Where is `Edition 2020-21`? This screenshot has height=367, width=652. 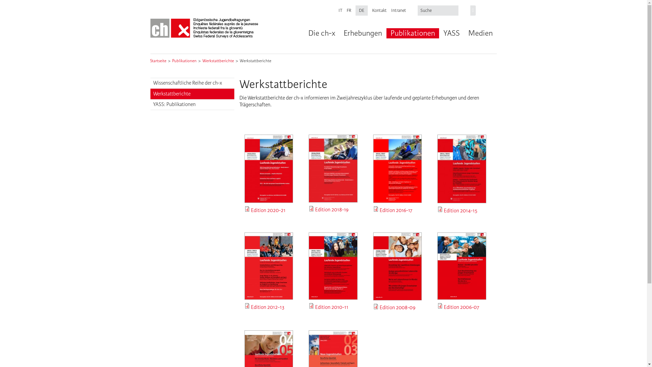
Edition 2020-21 is located at coordinates (268, 211).